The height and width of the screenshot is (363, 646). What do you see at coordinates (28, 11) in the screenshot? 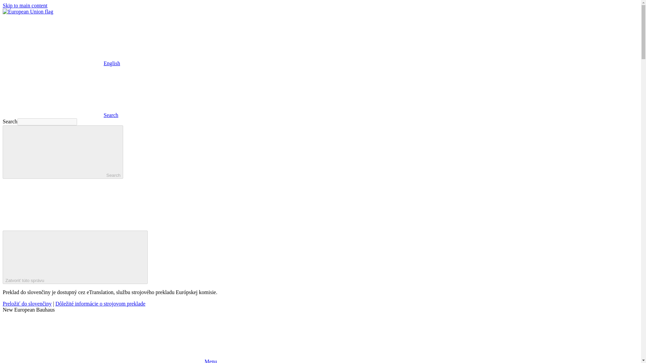
I see `European Union` at bounding box center [28, 11].